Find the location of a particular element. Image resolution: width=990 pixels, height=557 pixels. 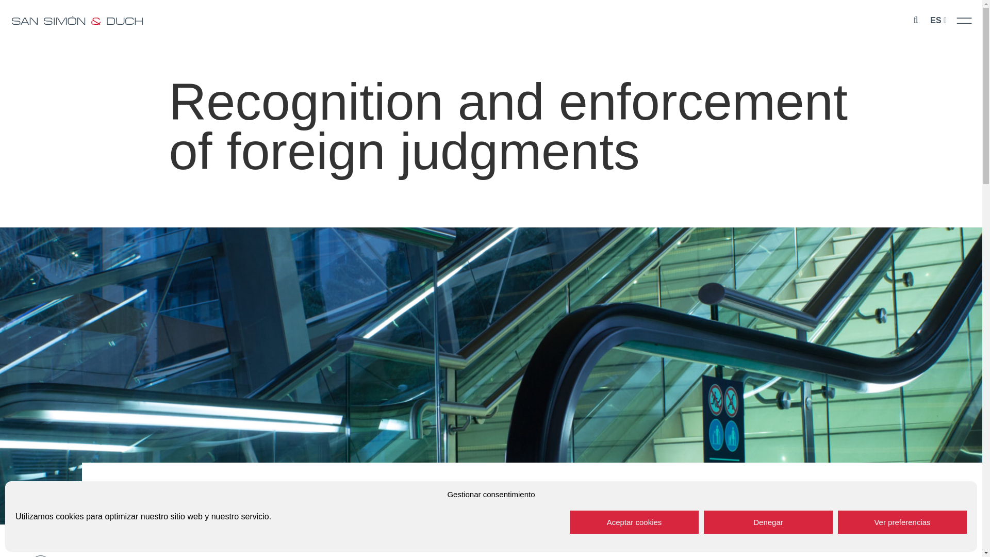

Aceptar cookies is located at coordinates (634, 522).